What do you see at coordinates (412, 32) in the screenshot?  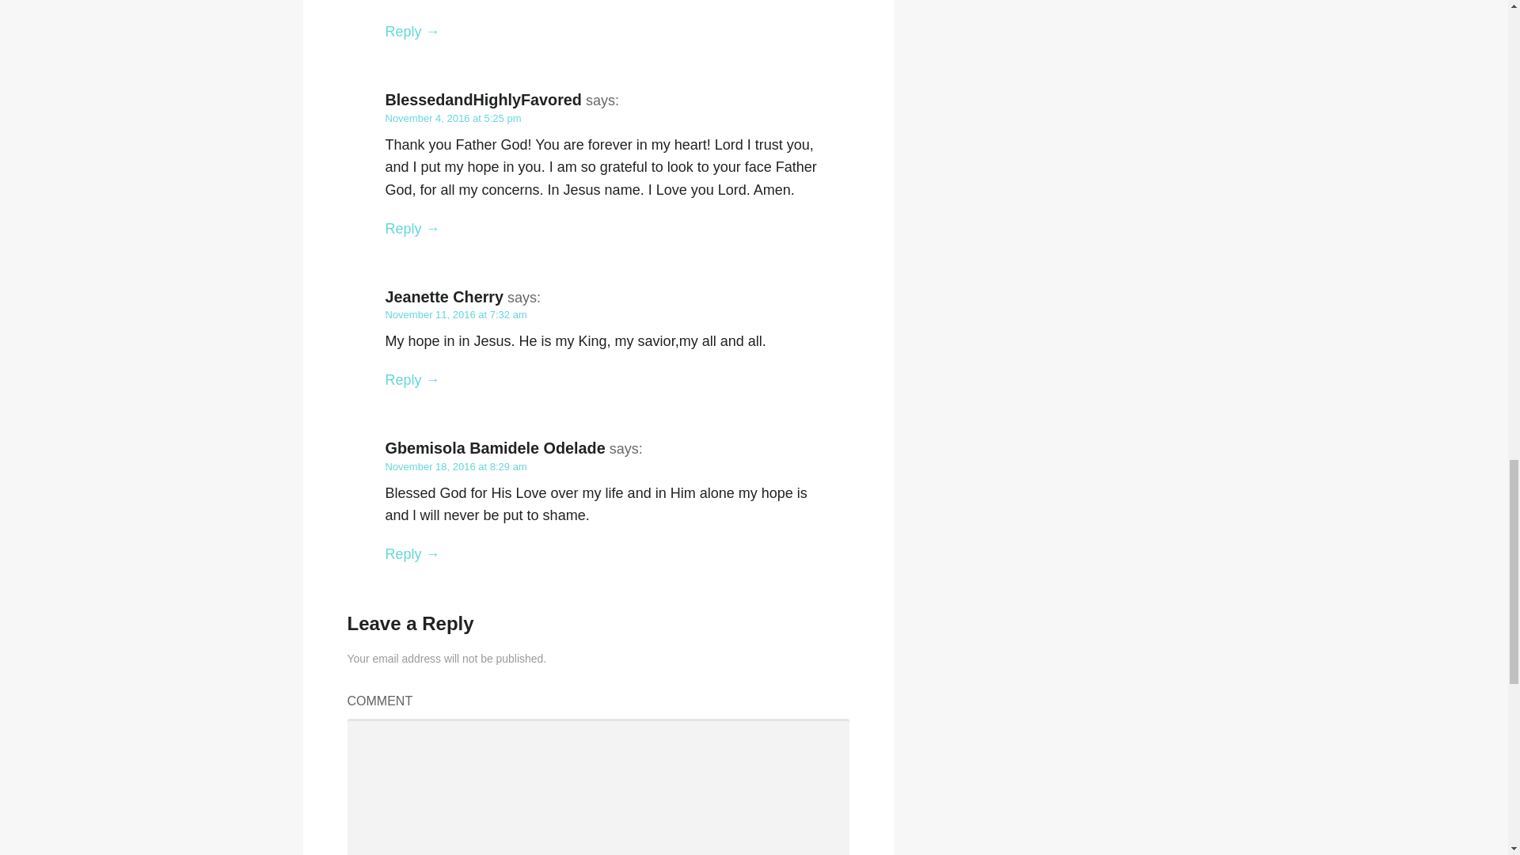 I see `Reply` at bounding box center [412, 32].